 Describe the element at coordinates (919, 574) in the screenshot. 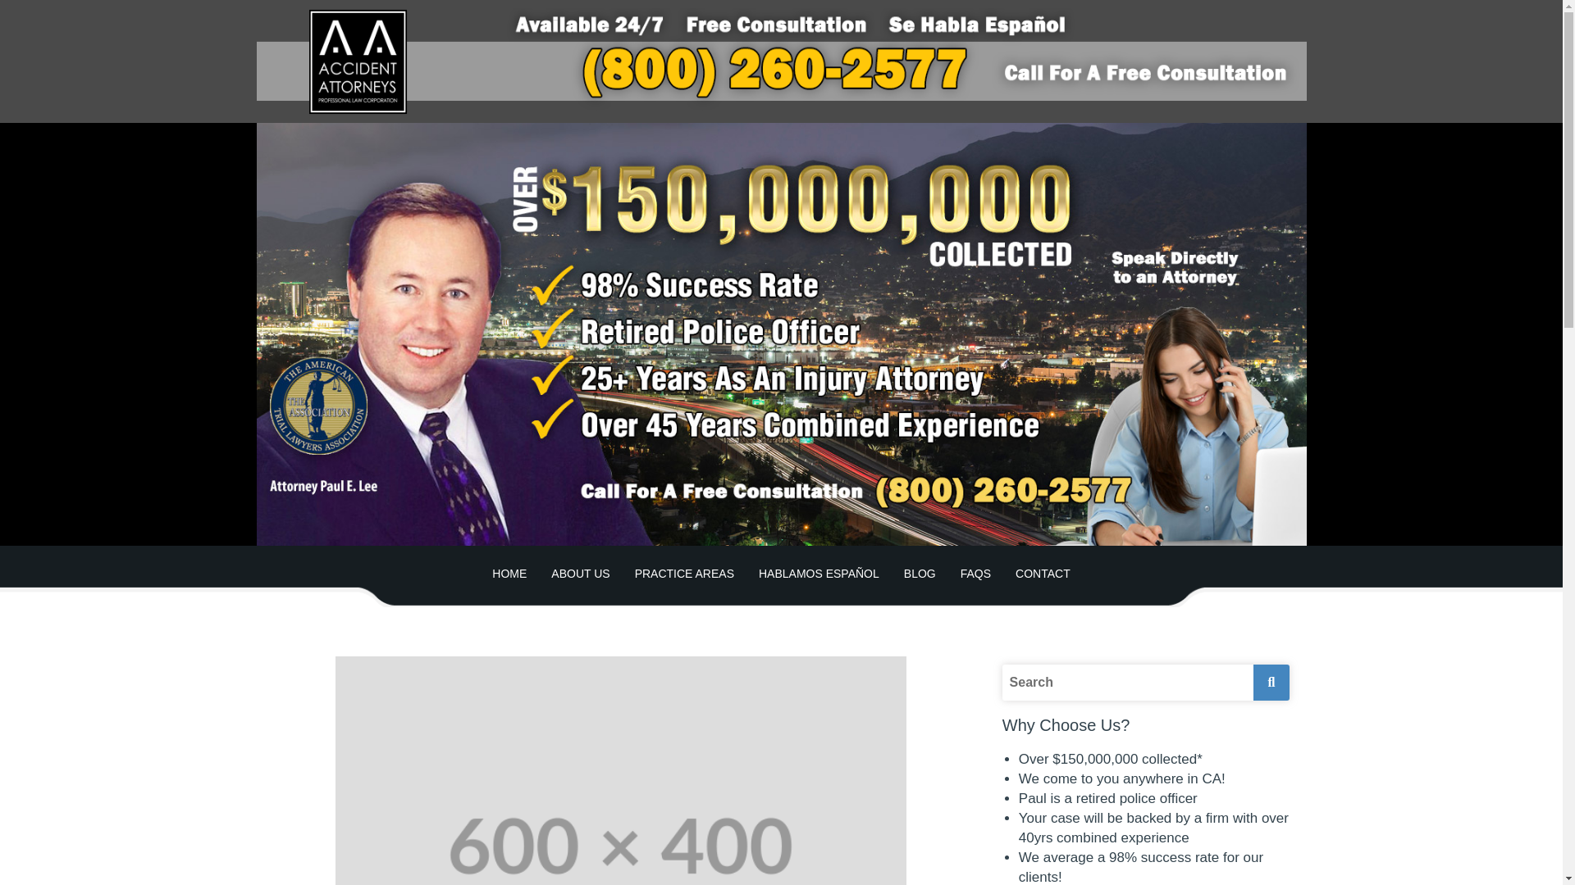

I see `BLOG` at that location.